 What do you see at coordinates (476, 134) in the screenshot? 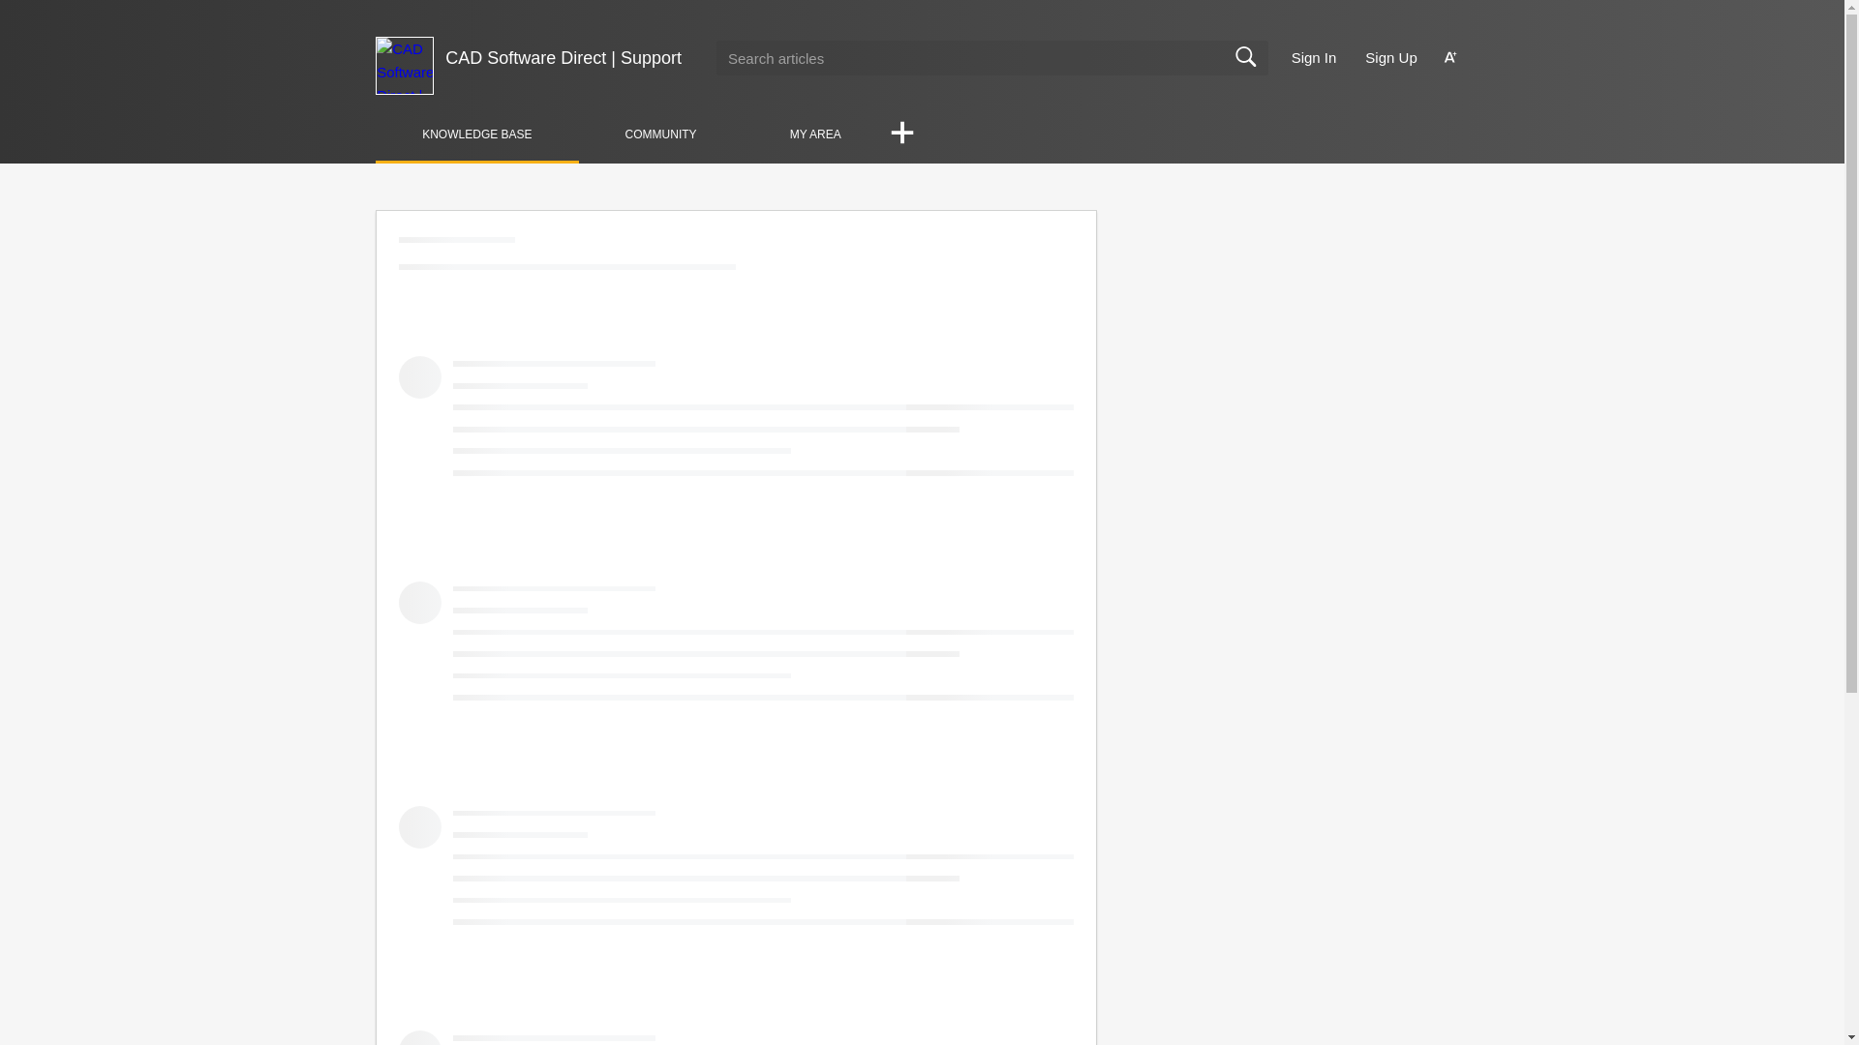
I see `KNOWLEDGE BASE` at bounding box center [476, 134].